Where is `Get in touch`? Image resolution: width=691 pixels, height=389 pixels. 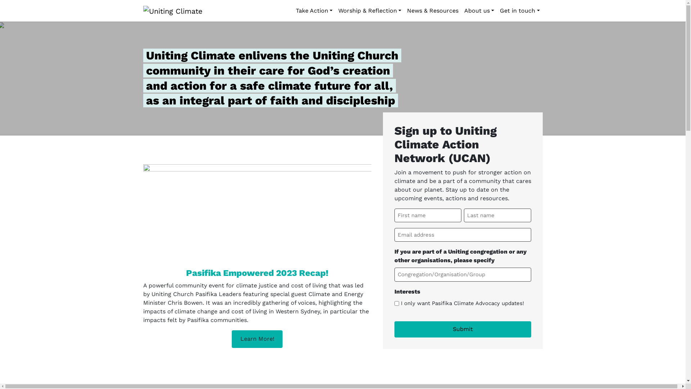
Get in touch is located at coordinates (520, 11).